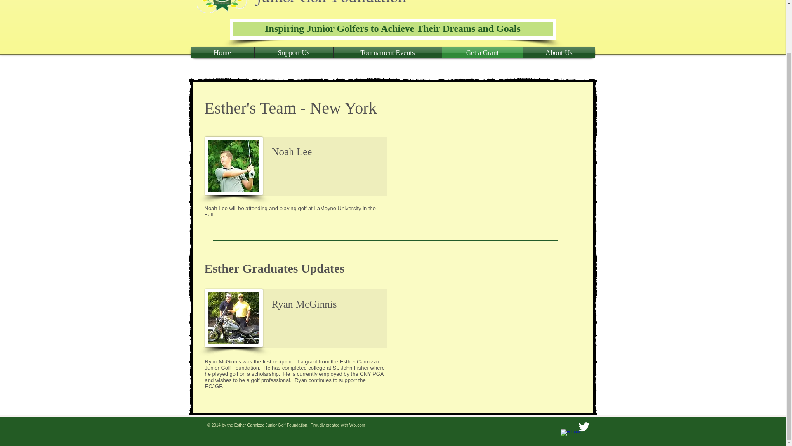 The width and height of the screenshot is (792, 446). Describe the element at coordinates (222, 53) in the screenshot. I see `Home` at that location.